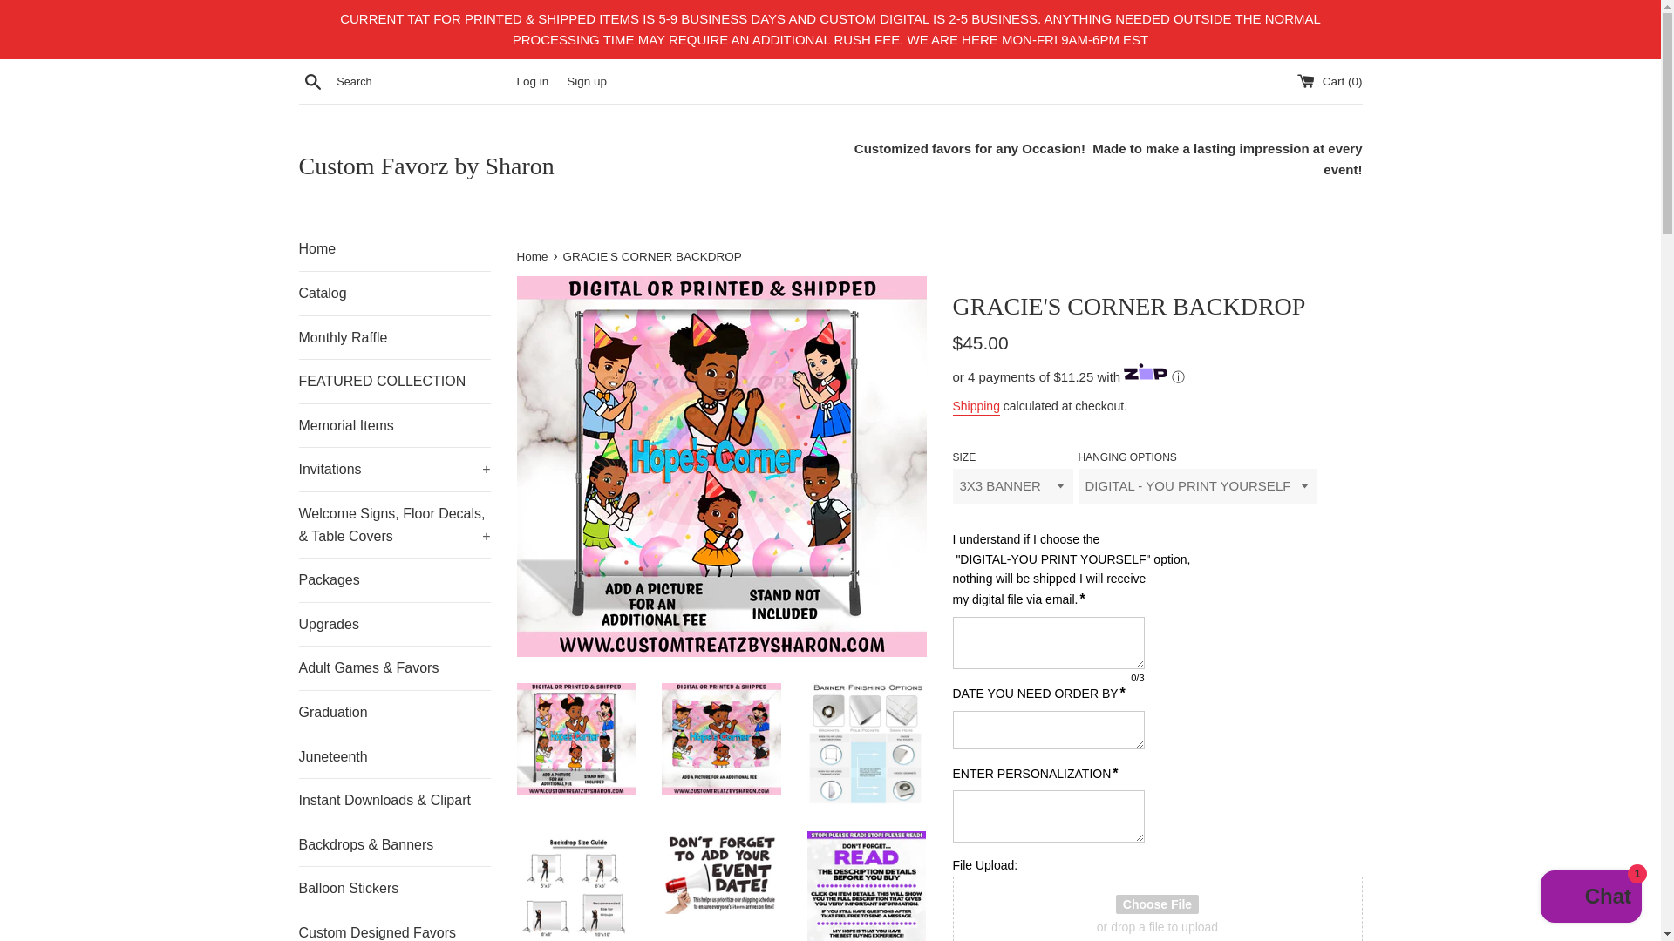  Describe the element at coordinates (563, 166) in the screenshot. I see `Custom Favorz by Sharon` at that location.